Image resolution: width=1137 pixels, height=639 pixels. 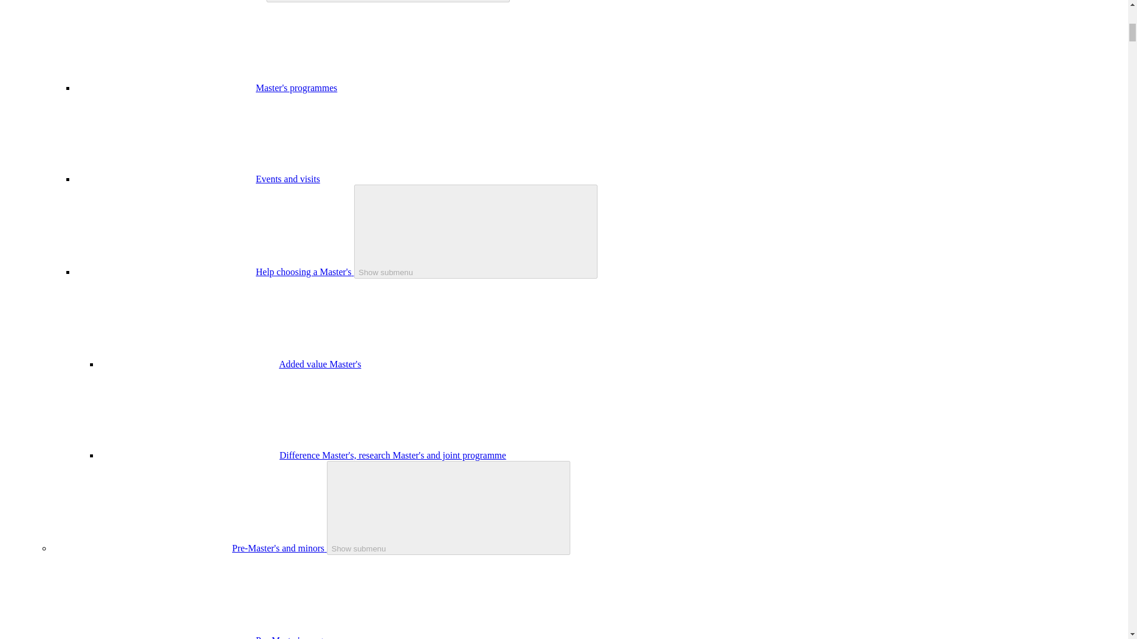 I want to click on Master's programmes, so click(x=297, y=88).